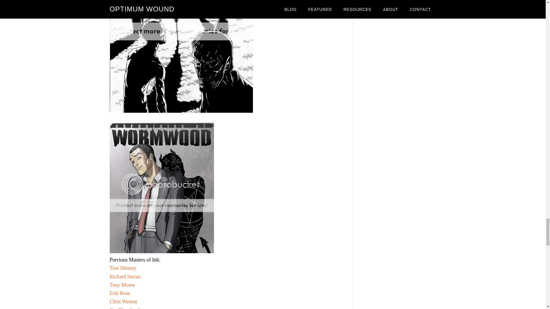 The height and width of the screenshot is (309, 550). Describe the element at coordinates (124, 308) in the screenshot. I see `Jim Blanchard` at that location.